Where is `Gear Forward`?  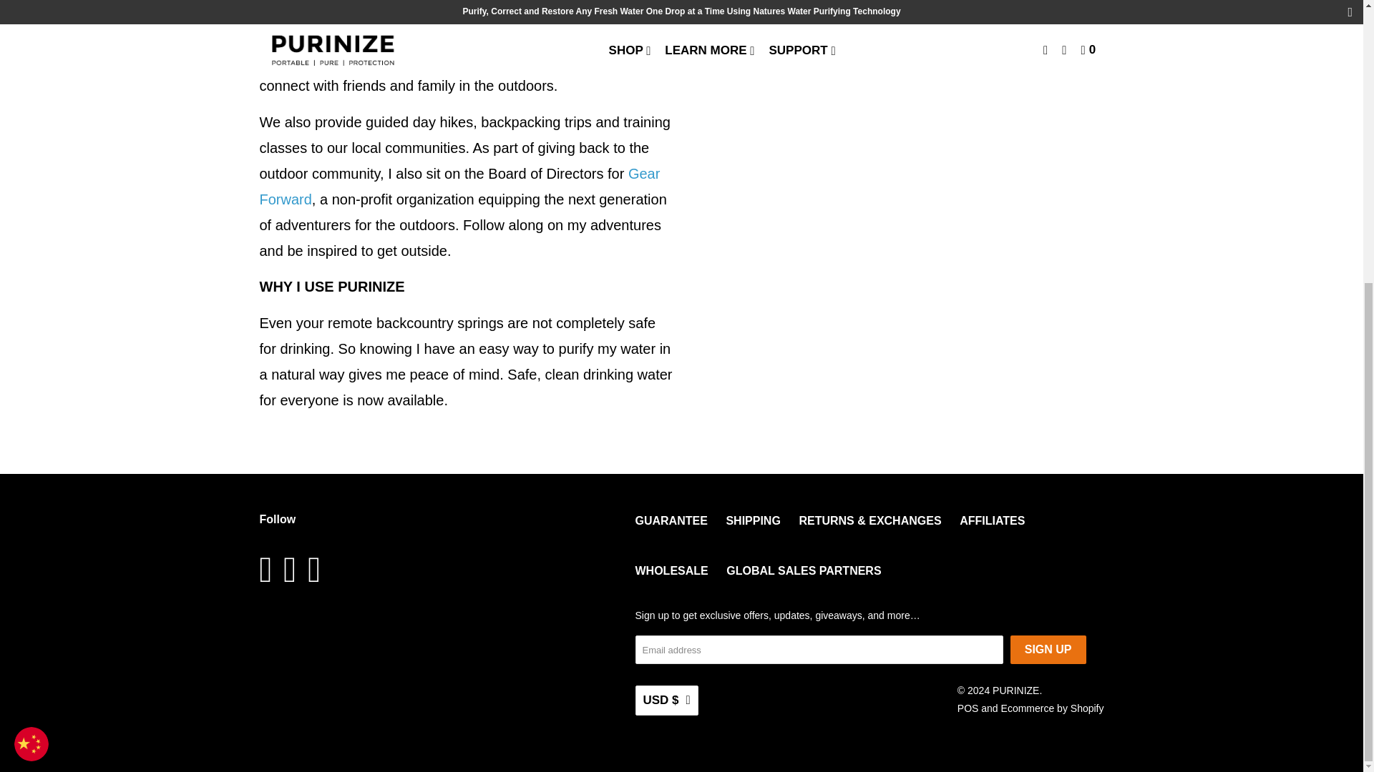
Gear Forward is located at coordinates (459, 187).